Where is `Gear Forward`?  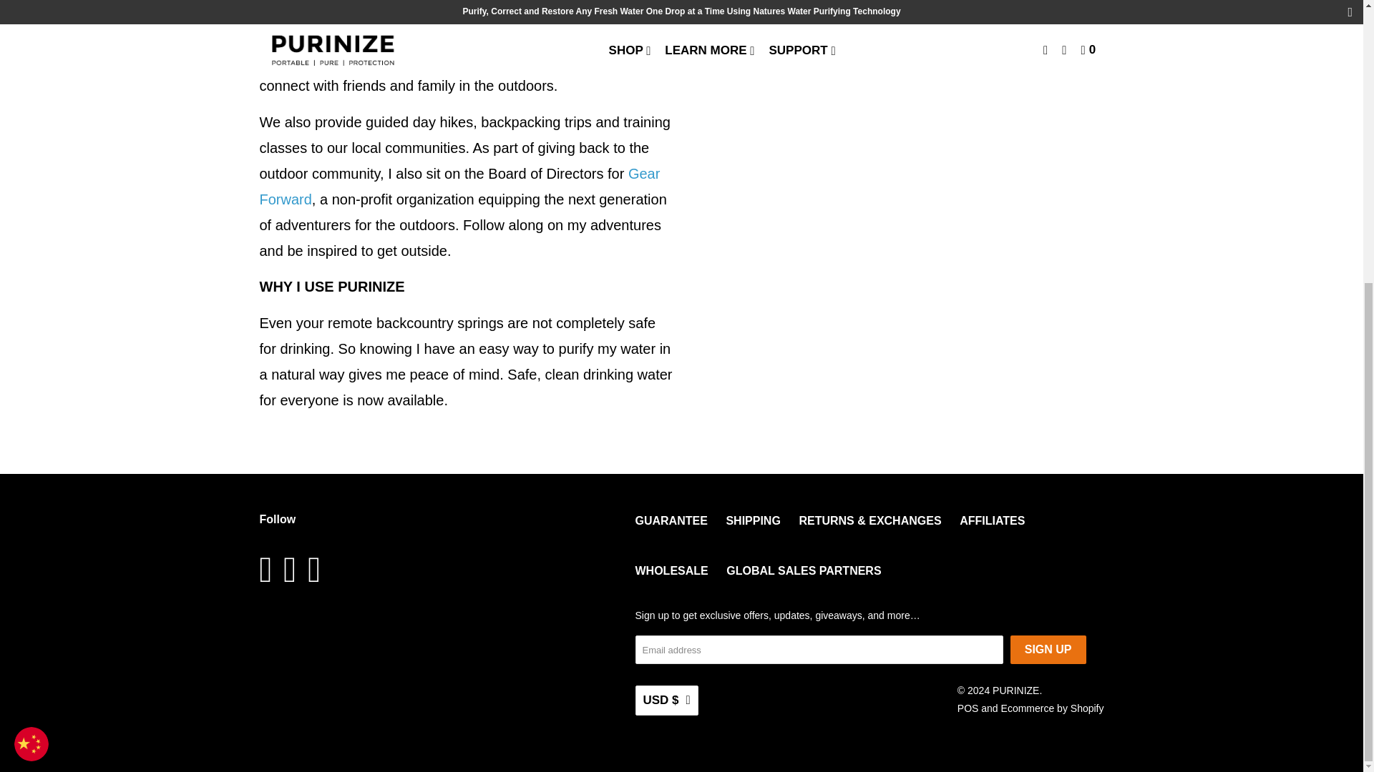
Gear Forward is located at coordinates (459, 187).